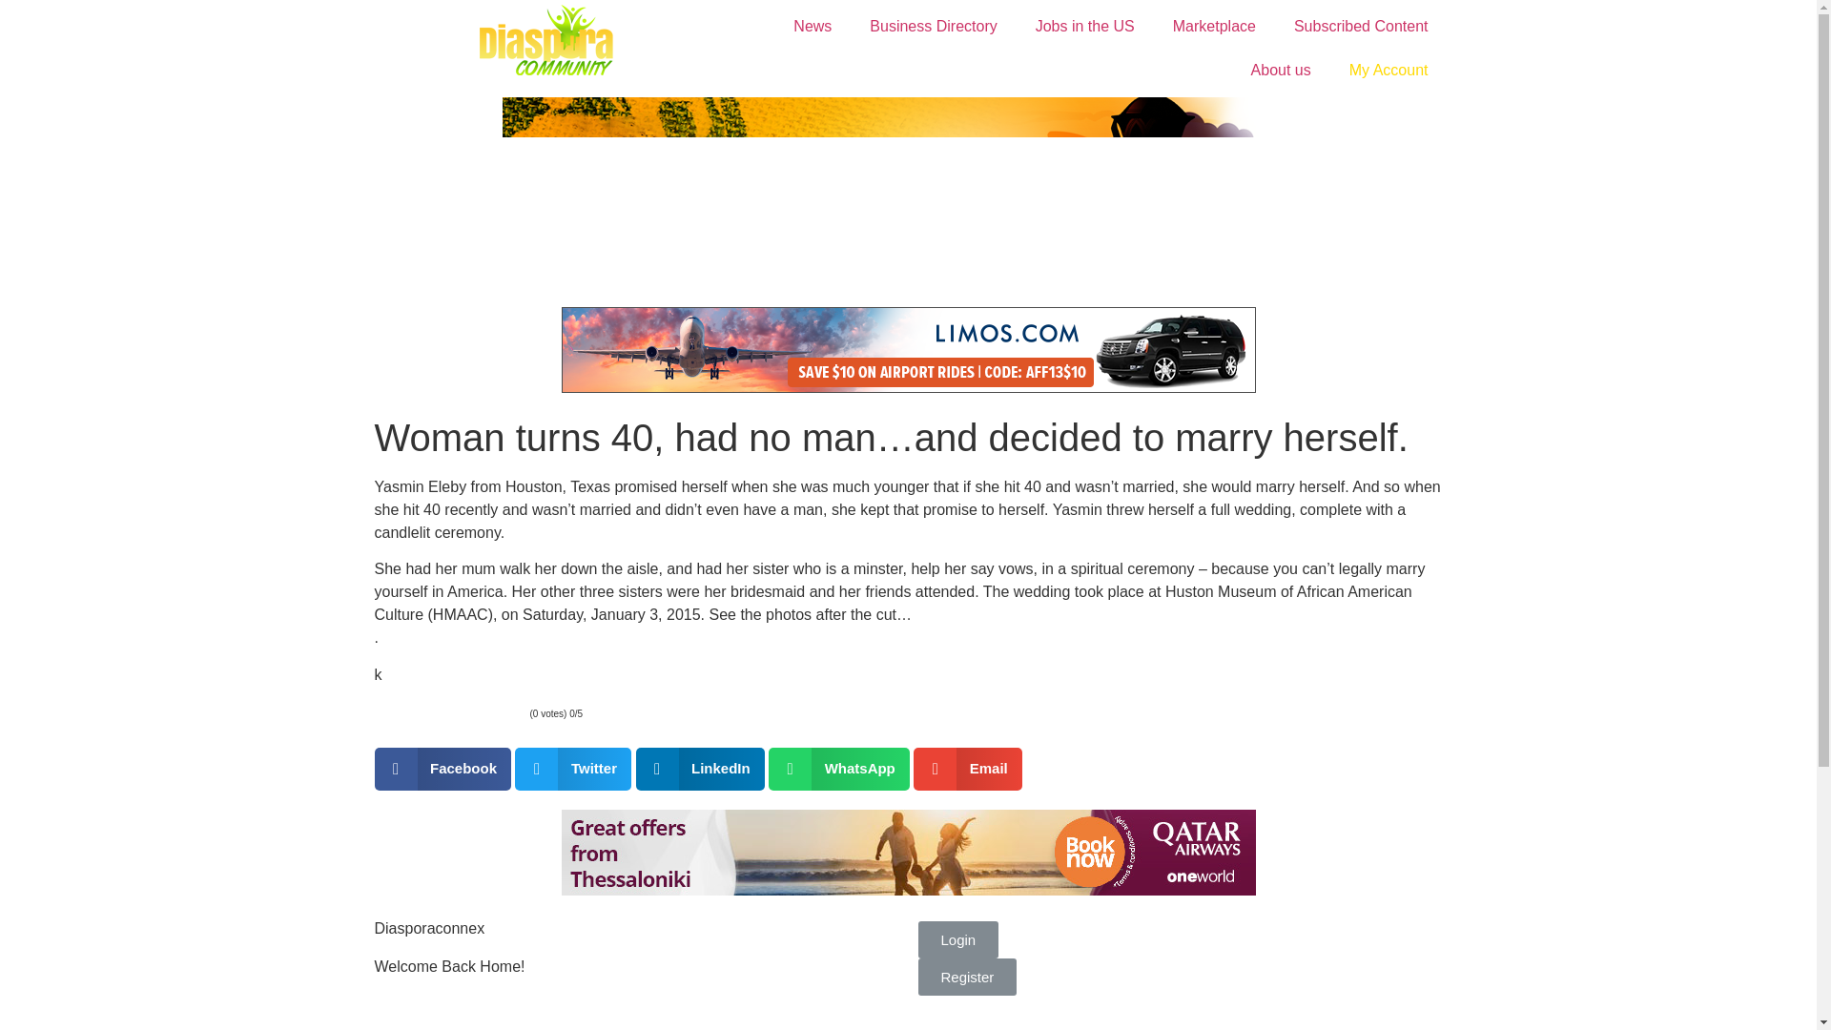 The height and width of the screenshot is (1030, 1831). I want to click on Subscribed Content, so click(1361, 27).